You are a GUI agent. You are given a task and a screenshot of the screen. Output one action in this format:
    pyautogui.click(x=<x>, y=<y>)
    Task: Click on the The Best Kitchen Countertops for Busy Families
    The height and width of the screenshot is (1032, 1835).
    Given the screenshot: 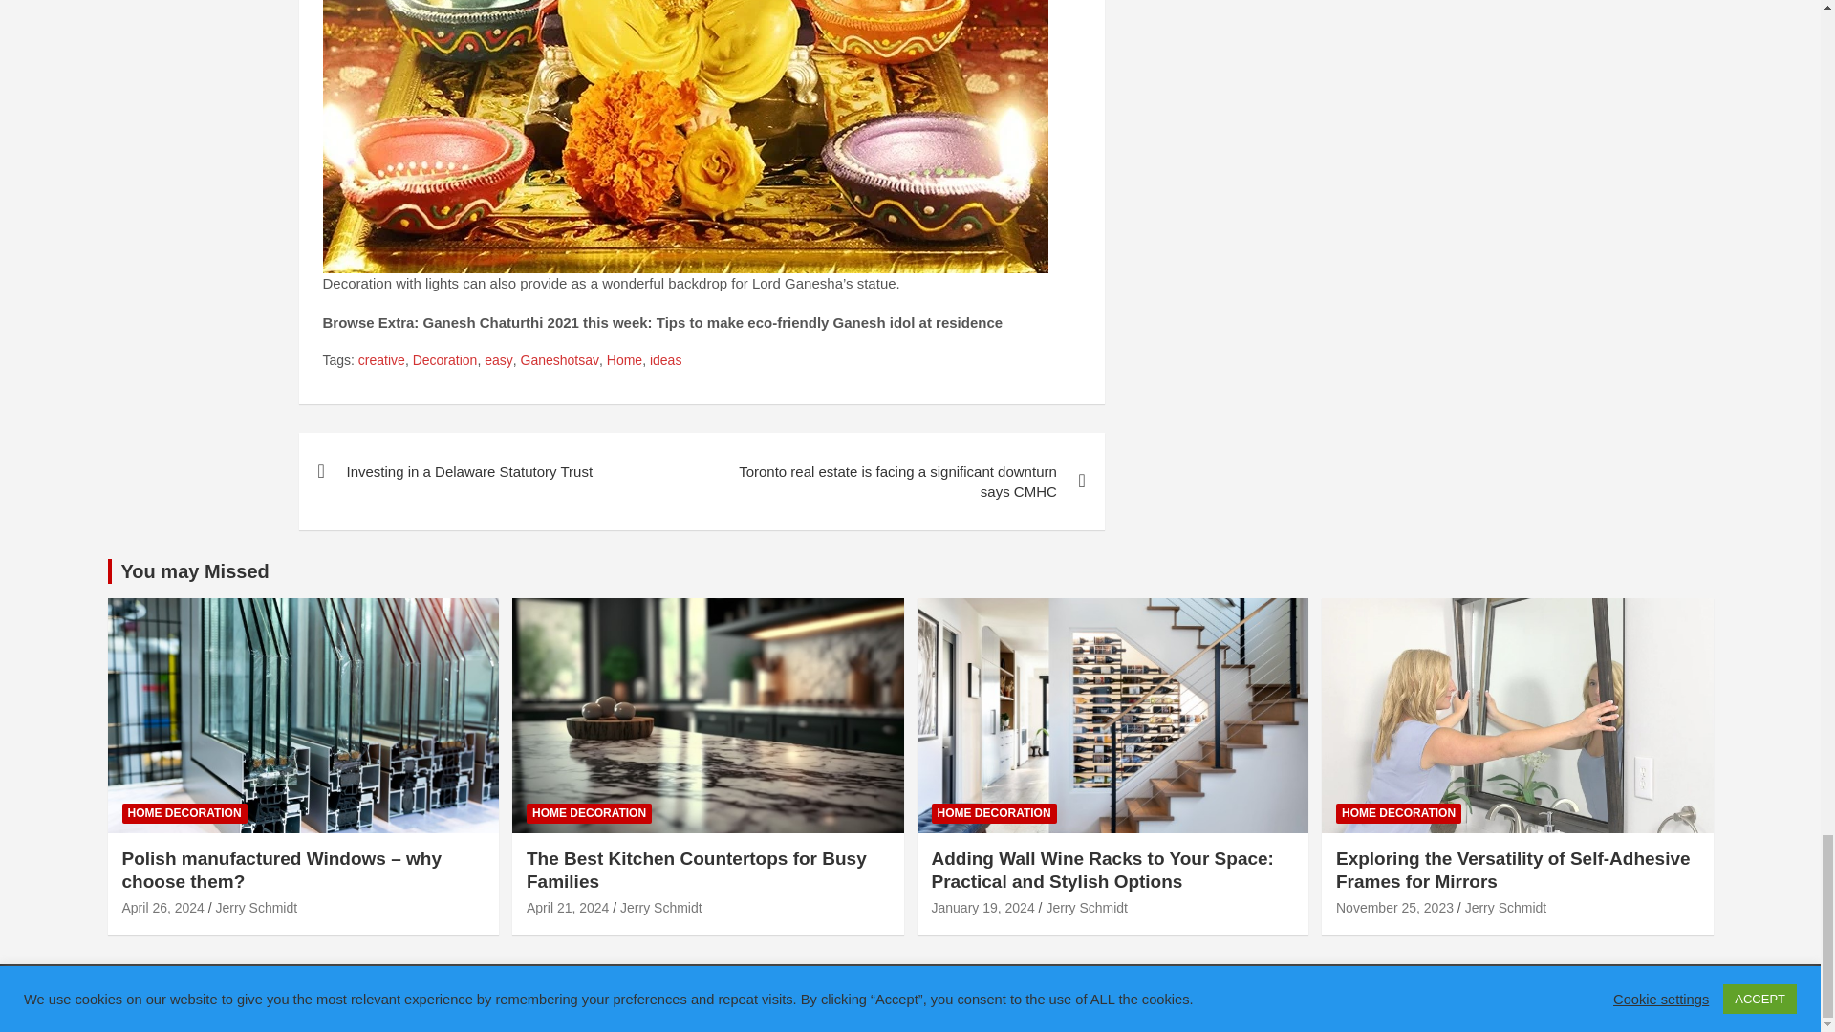 What is the action you would take?
    pyautogui.click(x=568, y=907)
    